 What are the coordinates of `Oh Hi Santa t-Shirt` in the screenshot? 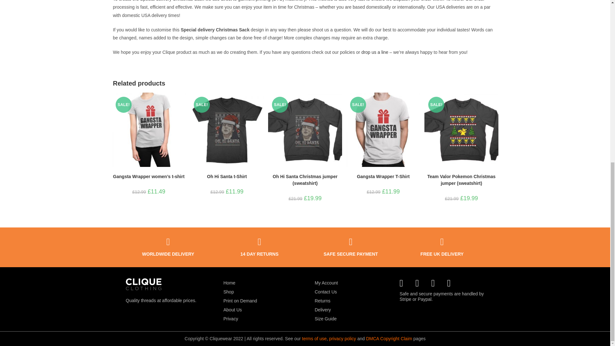 It's located at (226, 177).